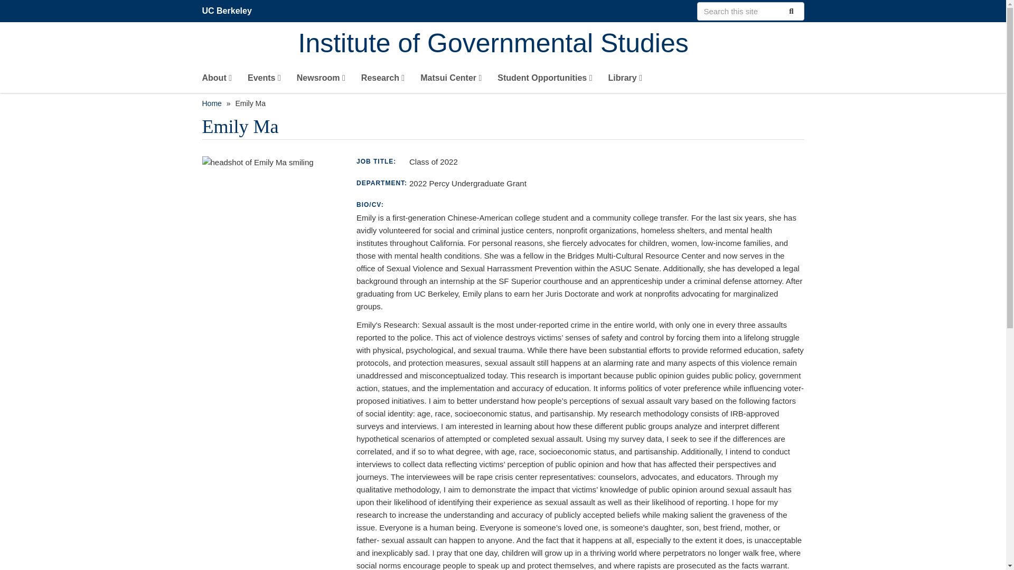 Image resolution: width=1014 pixels, height=570 pixels. I want to click on Newsroom, so click(321, 80).